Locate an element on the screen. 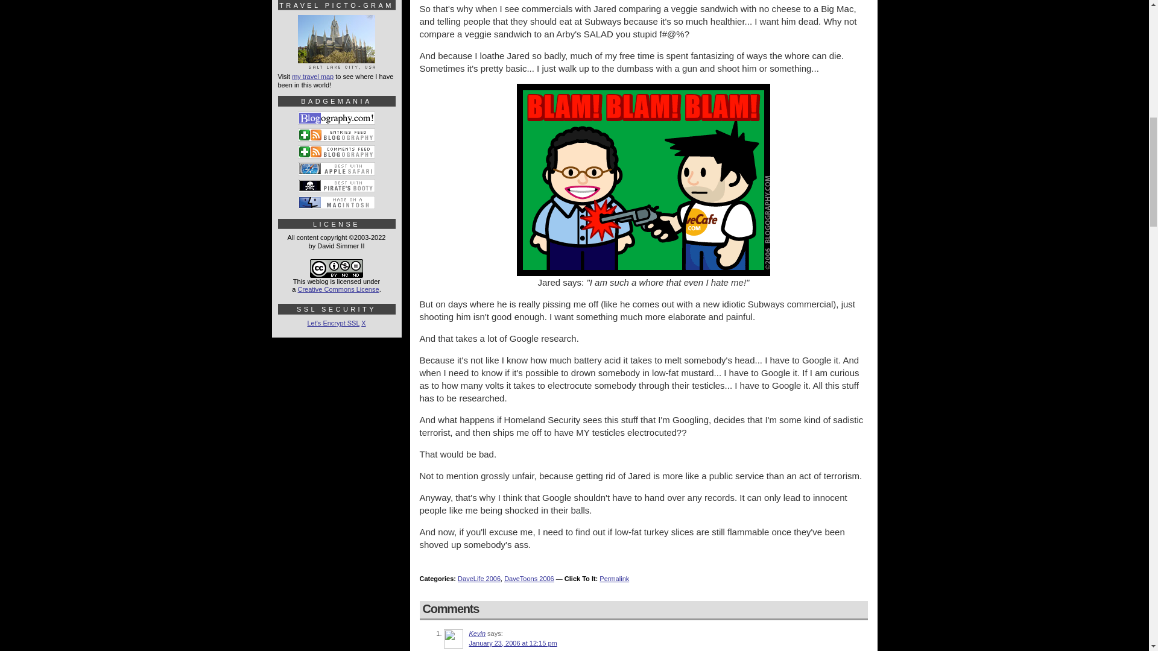  Permalink is located at coordinates (614, 578).